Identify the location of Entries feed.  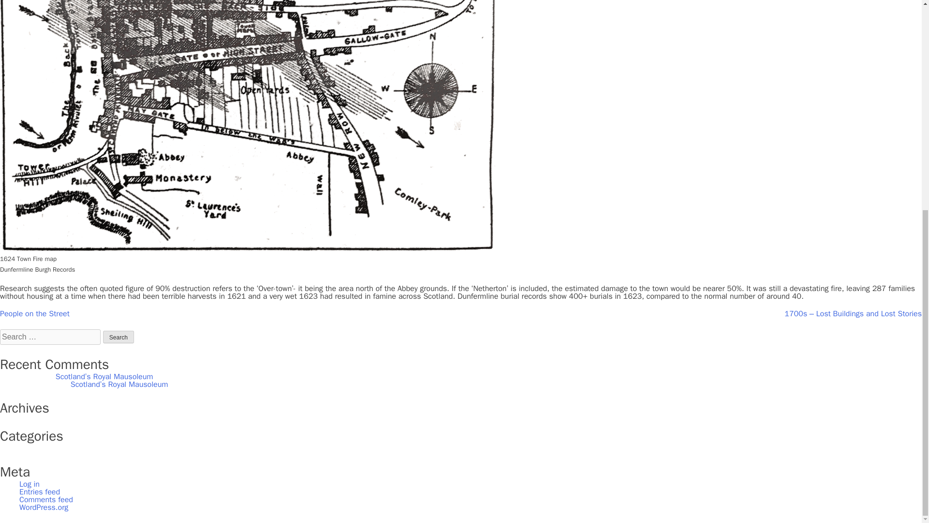
(40, 492).